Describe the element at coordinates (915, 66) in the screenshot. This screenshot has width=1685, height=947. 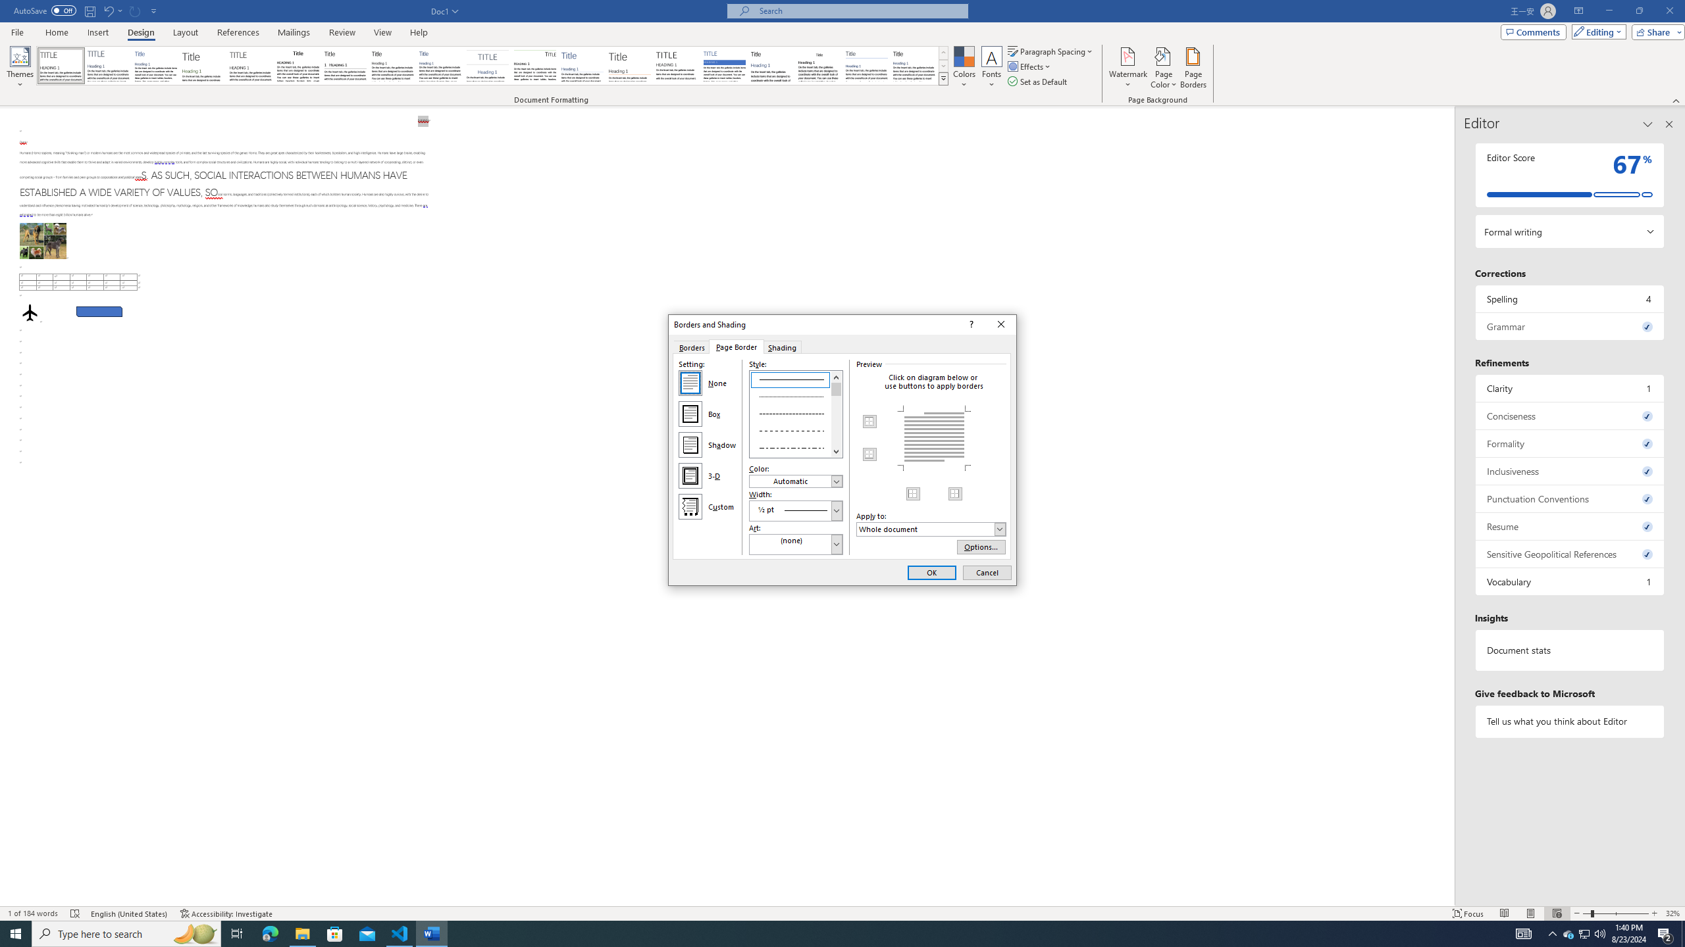
I see `Word 2013` at that location.